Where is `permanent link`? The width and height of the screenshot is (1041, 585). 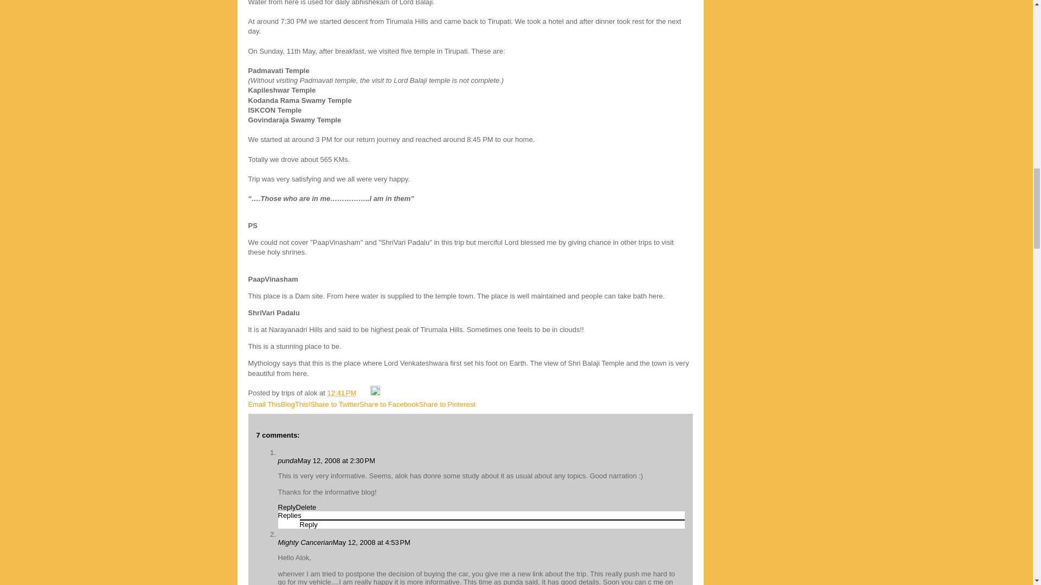 permanent link is located at coordinates (342, 393).